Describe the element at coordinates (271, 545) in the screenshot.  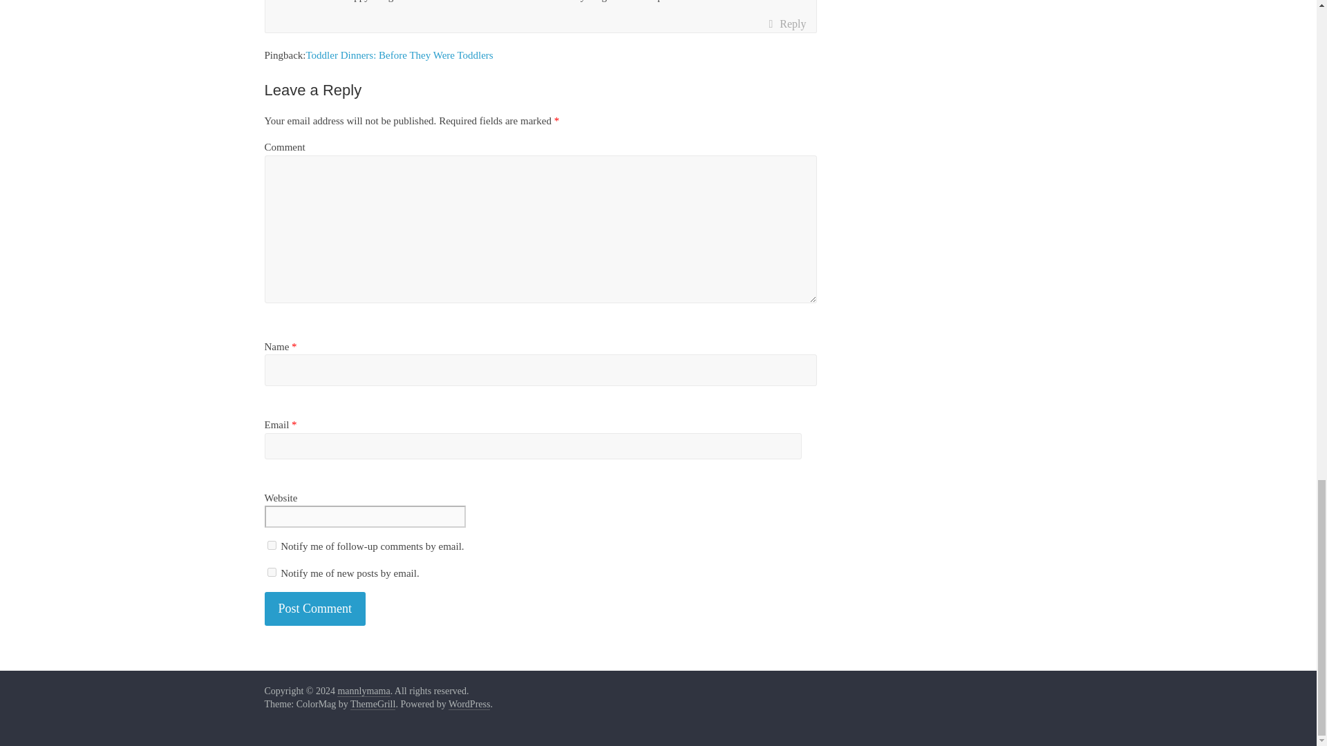
I see `subscribe` at that location.